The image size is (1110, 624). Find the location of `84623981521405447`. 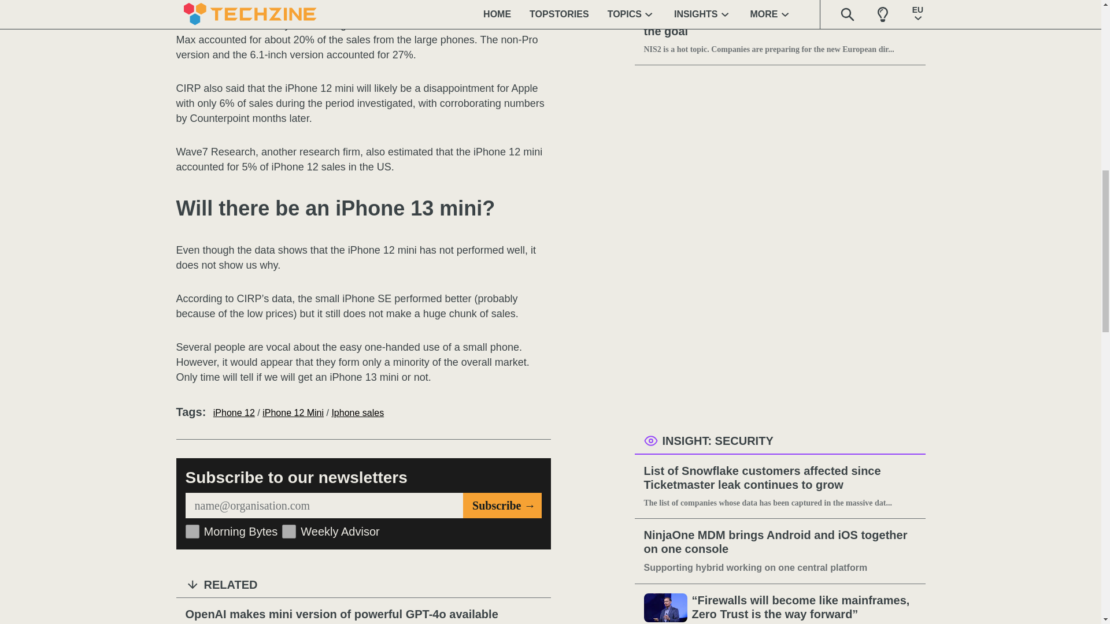

84623981521405447 is located at coordinates (289, 532).